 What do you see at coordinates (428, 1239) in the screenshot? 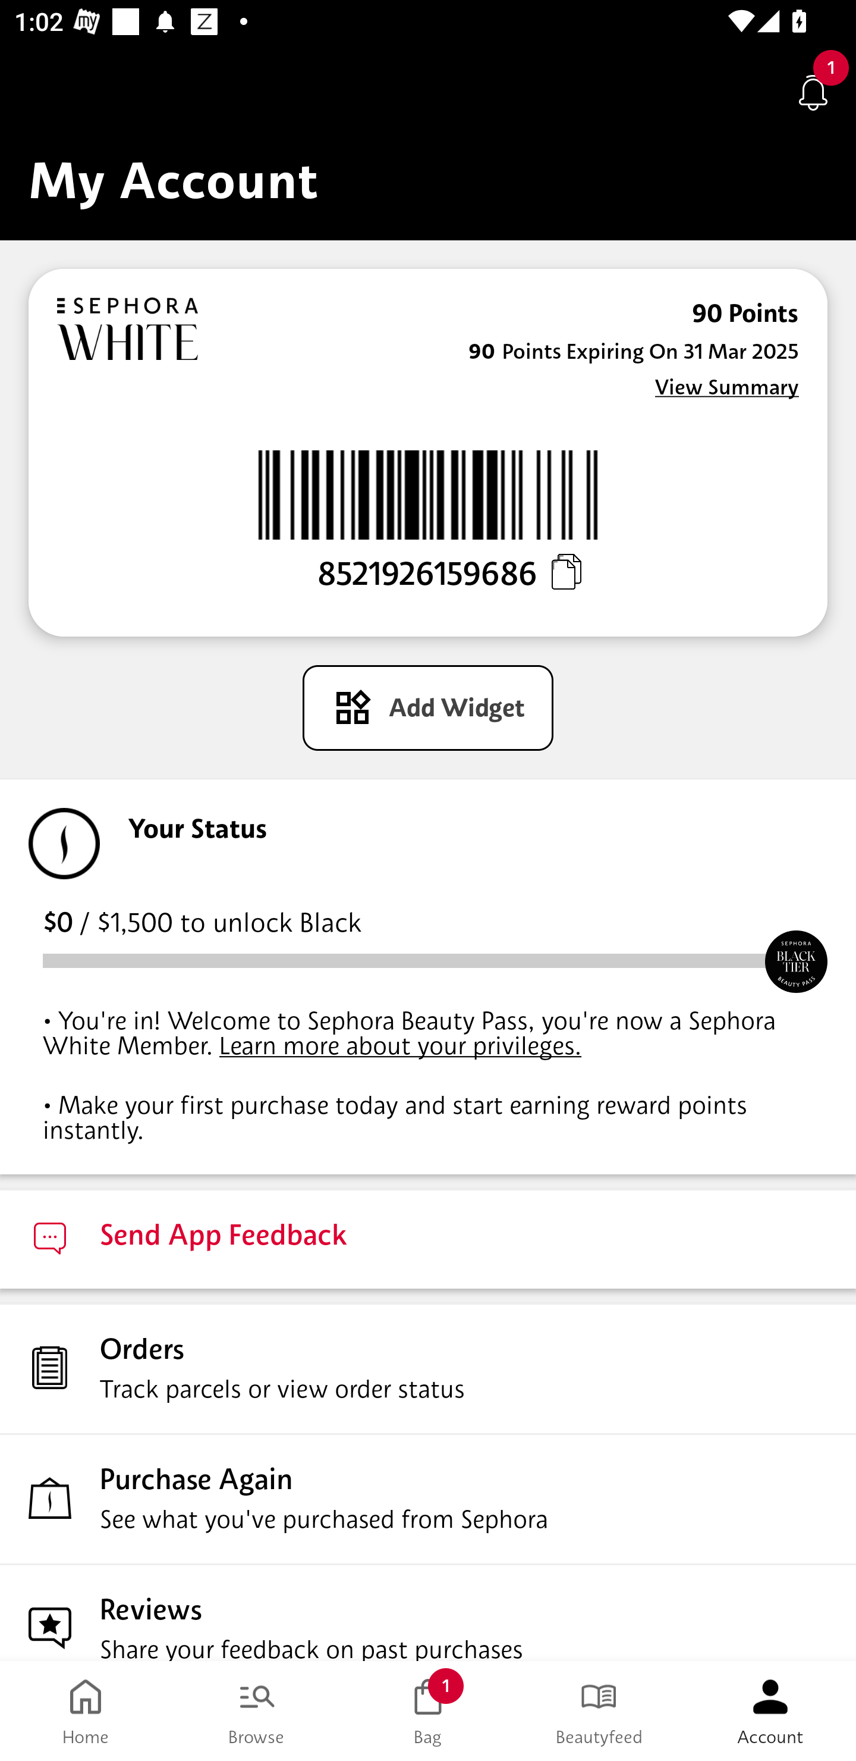
I see `Send App Feedback` at bounding box center [428, 1239].